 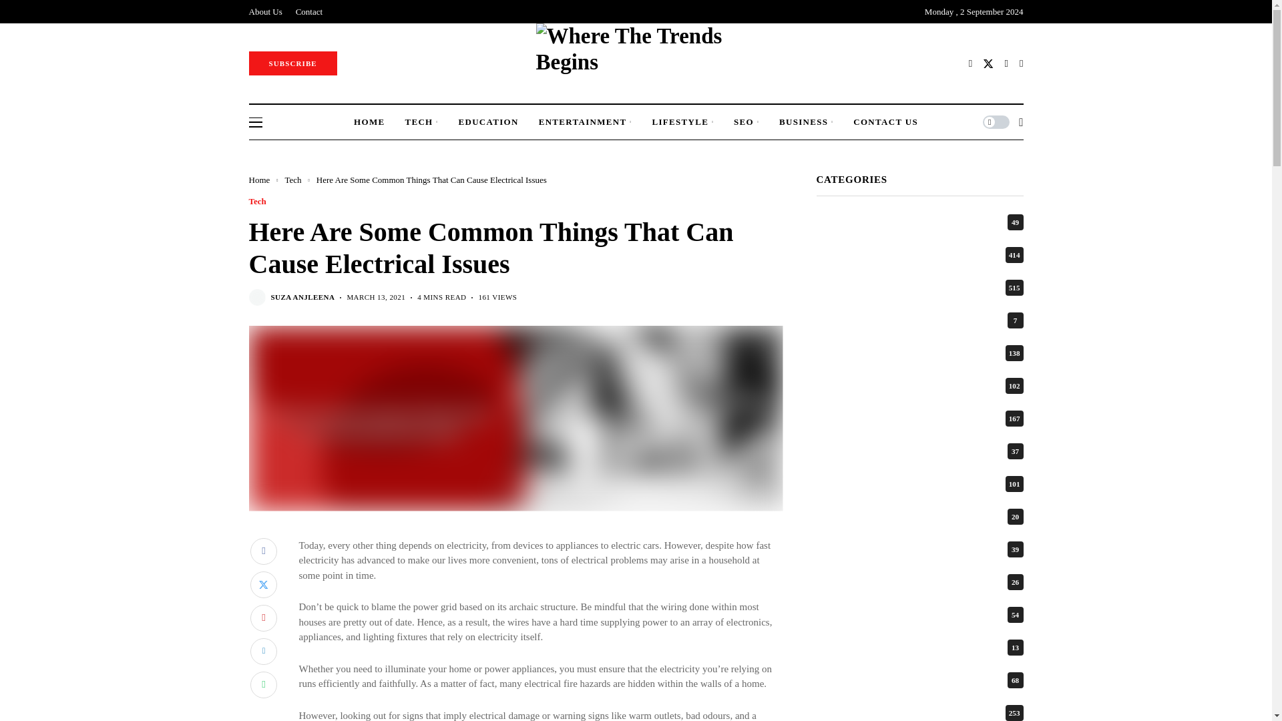 What do you see at coordinates (302, 297) in the screenshot?
I see `Posts by Suza Anjleena` at bounding box center [302, 297].